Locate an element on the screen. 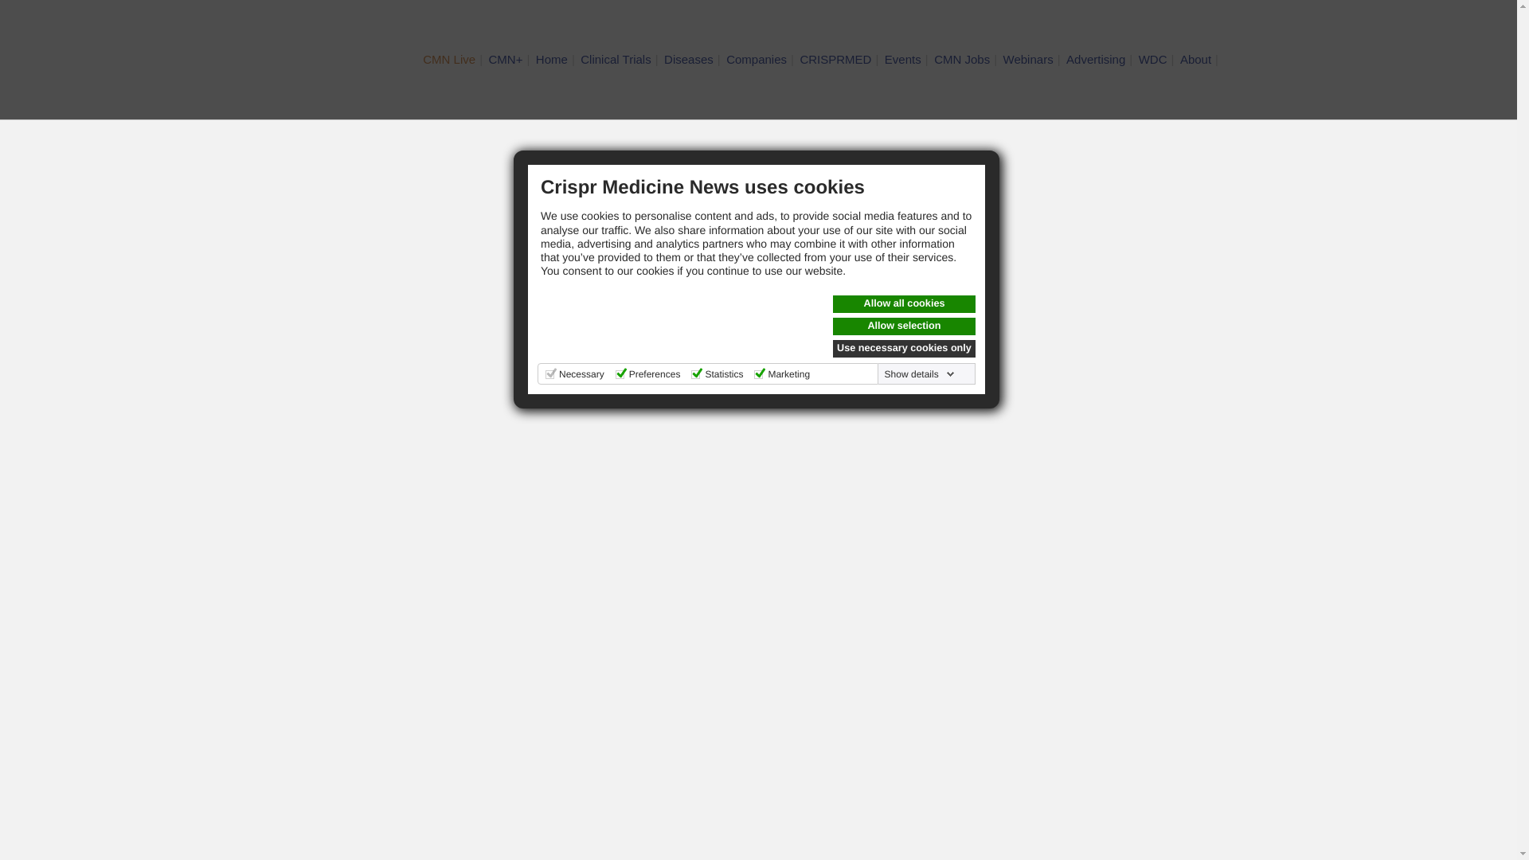 Image resolution: width=1529 pixels, height=860 pixels. Allow selection is located at coordinates (904, 326).